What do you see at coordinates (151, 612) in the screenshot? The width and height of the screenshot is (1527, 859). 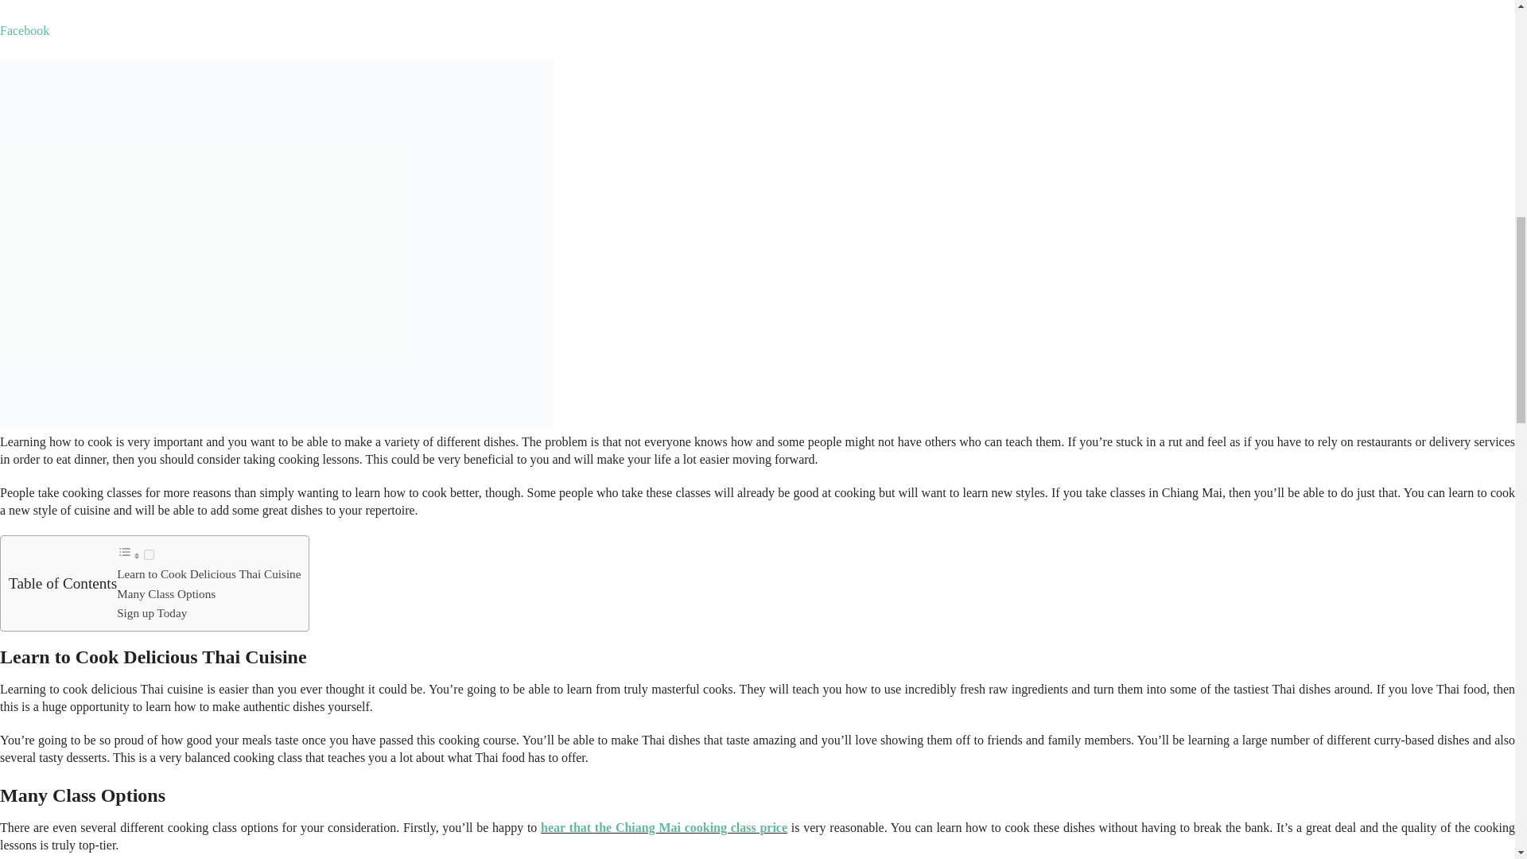 I see `Sign up Today` at bounding box center [151, 612].